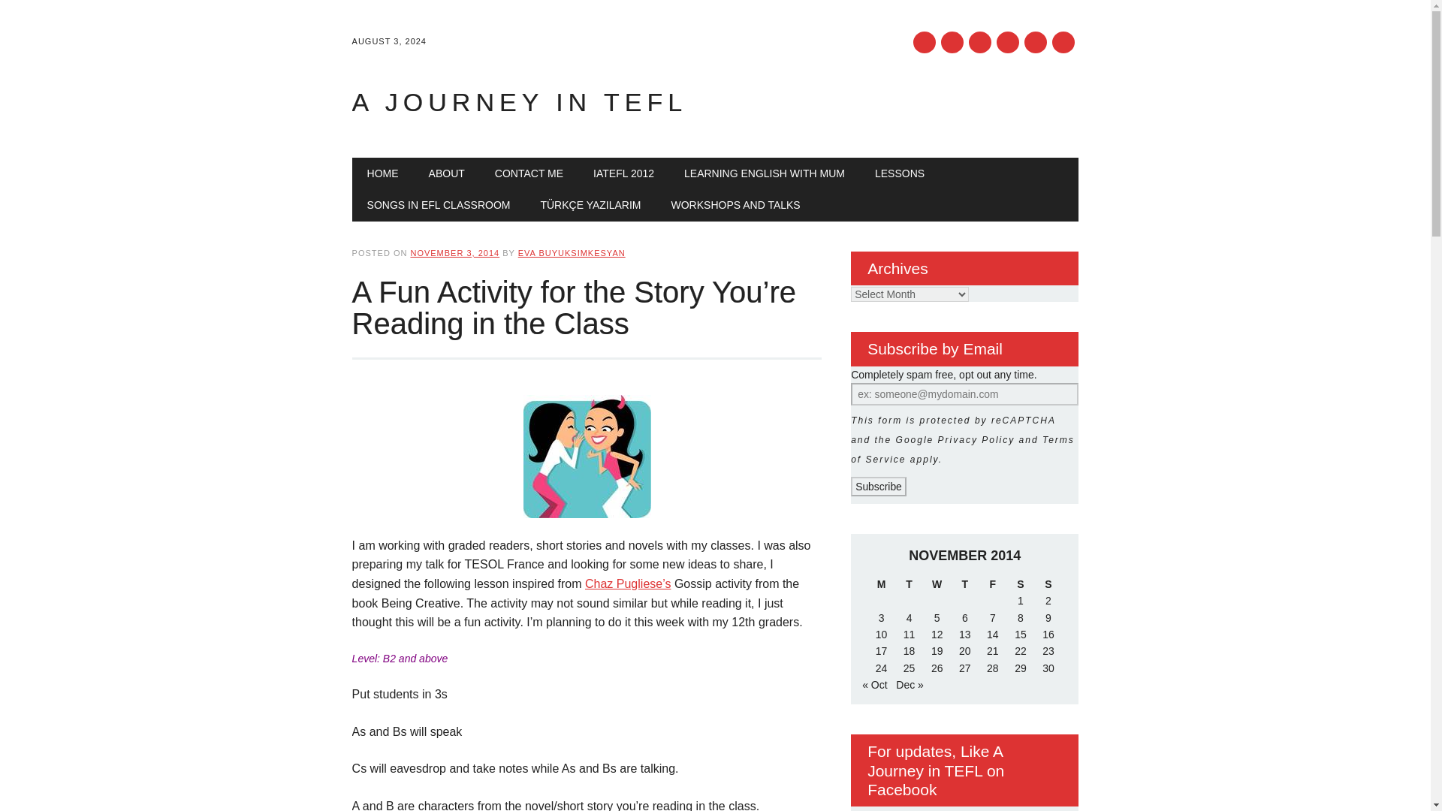 This screenshot has width=1442, height=811. I want to click on HOME, so click(383, 173).